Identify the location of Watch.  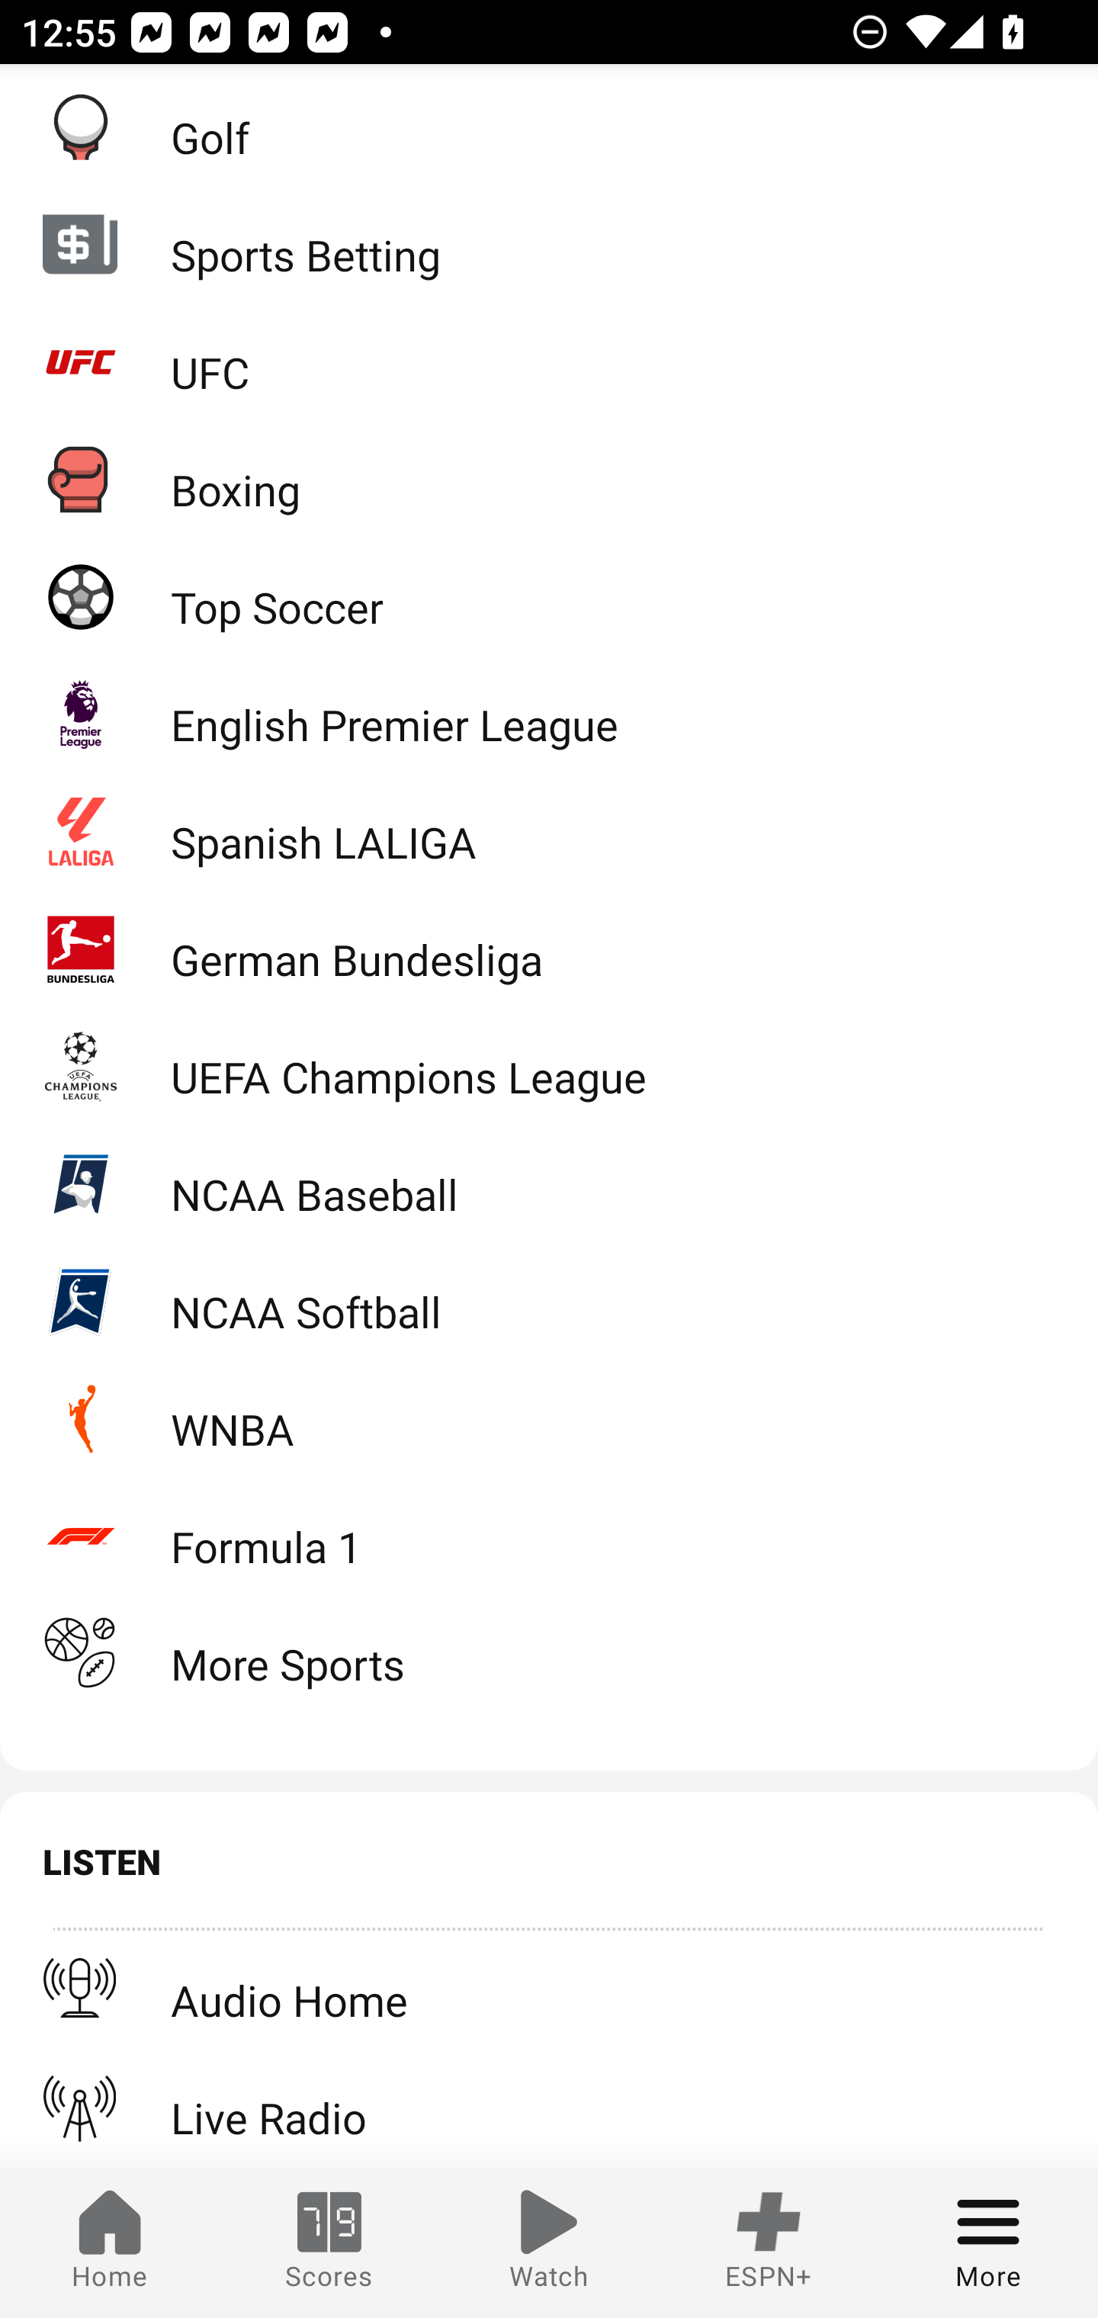
(549, 2243).